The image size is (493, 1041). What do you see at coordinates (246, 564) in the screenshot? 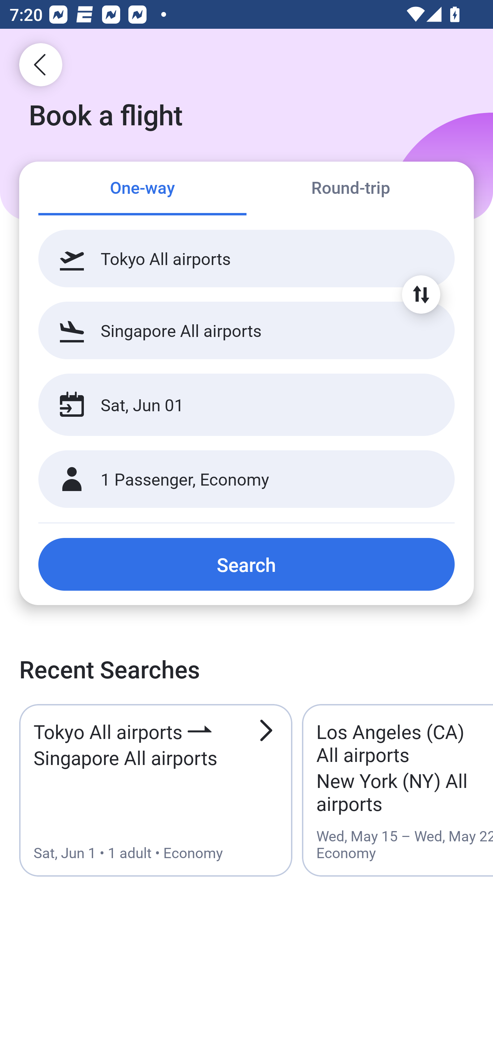
I see `Search` at bounding box center [246, 564].